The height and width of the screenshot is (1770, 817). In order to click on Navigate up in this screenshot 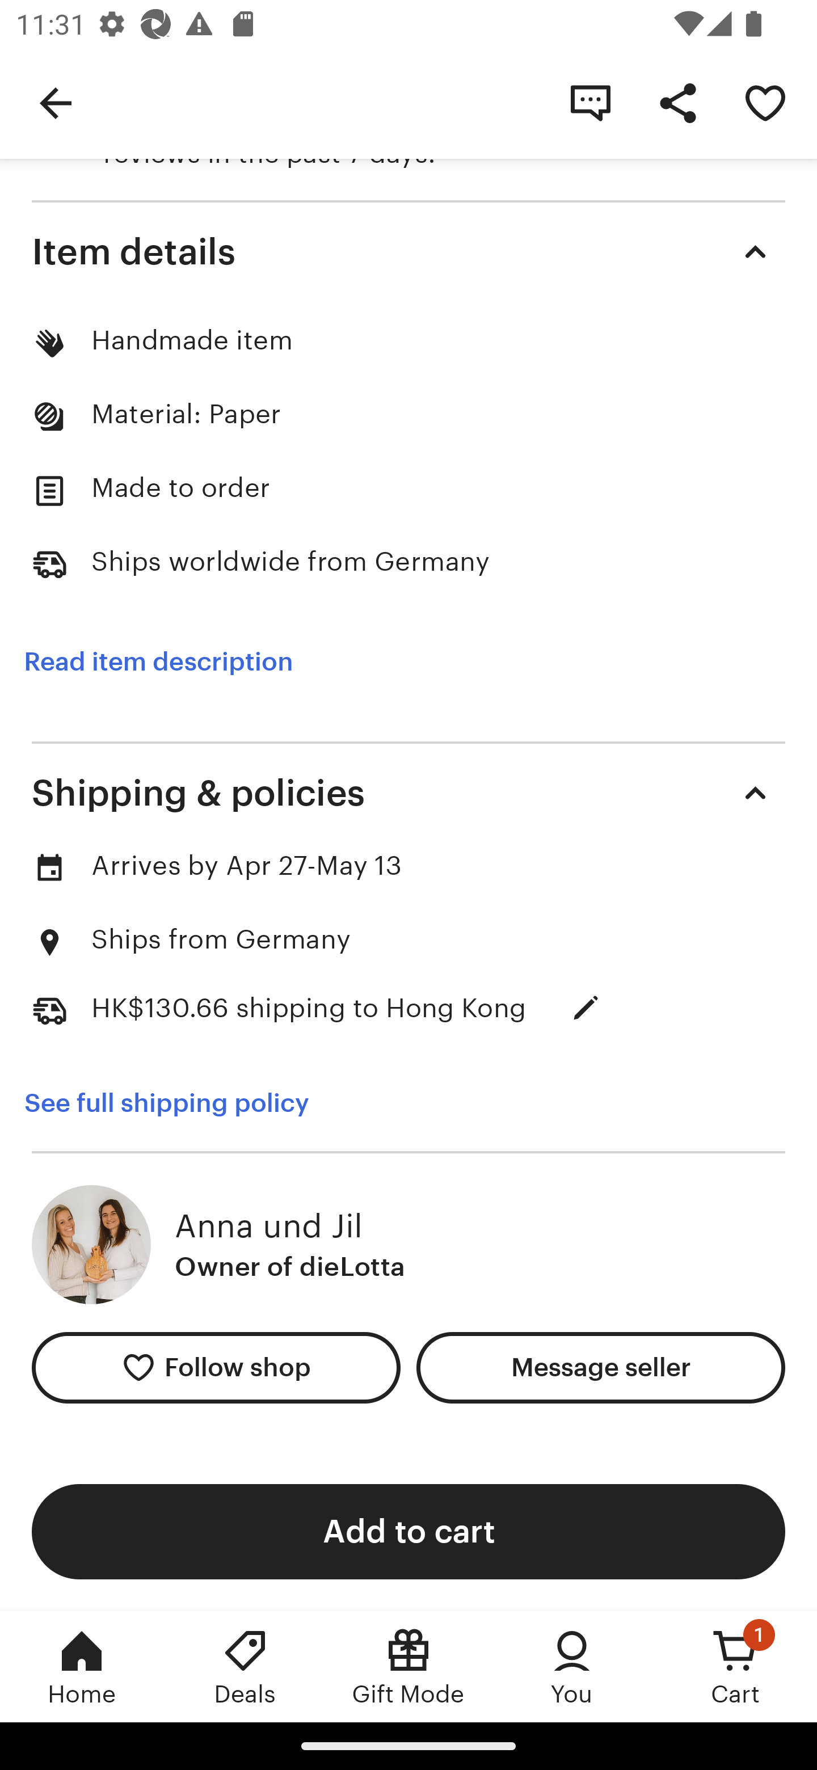, I will do `click(56, 102)`.